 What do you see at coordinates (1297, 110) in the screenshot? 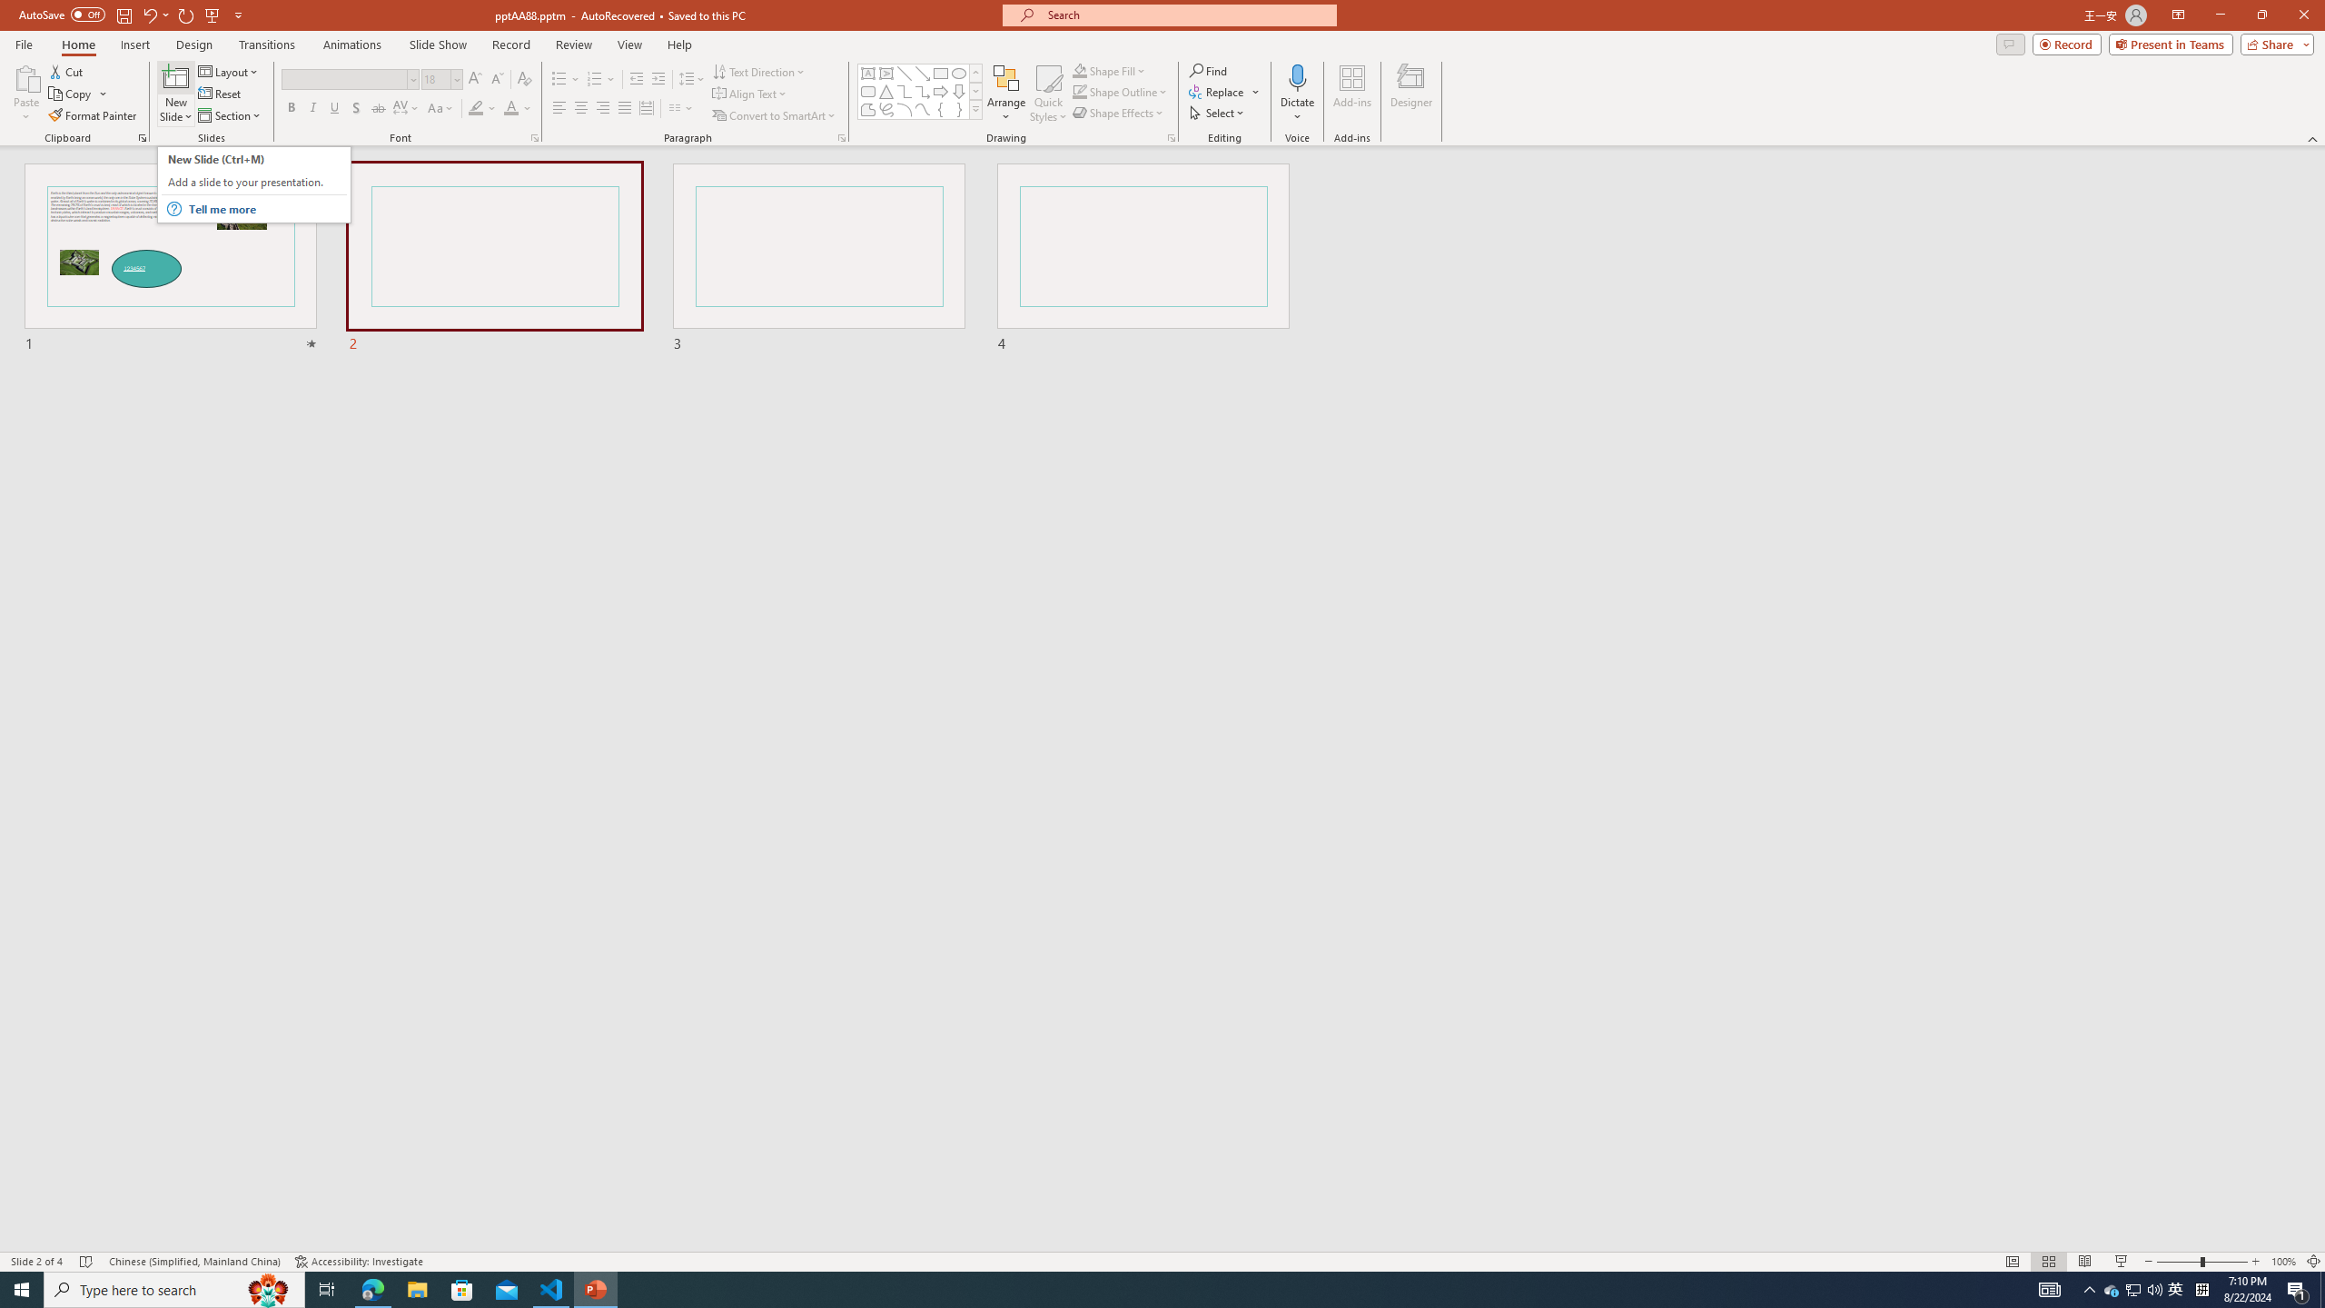
I see `More Options` at bounding box center [1297, 110].